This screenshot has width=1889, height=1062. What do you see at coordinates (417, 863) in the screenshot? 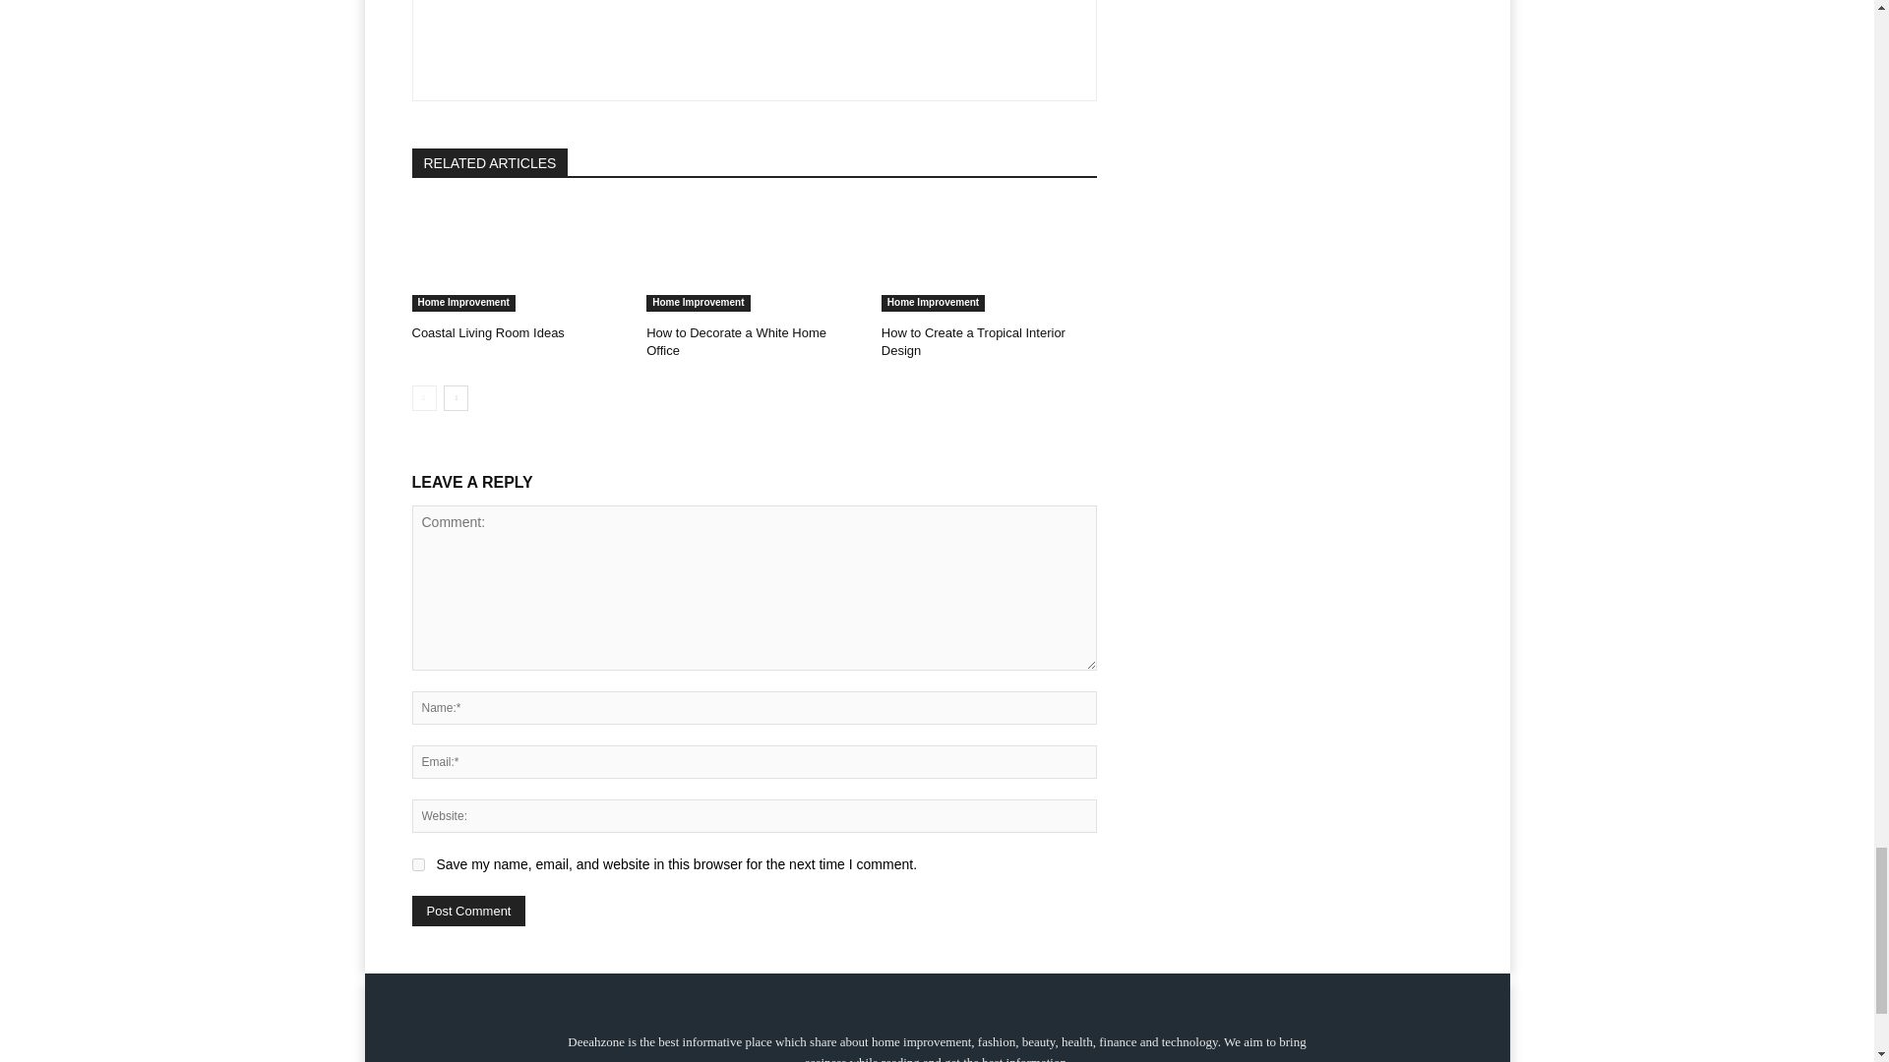
I see `yes` at bounding box center [417, 863].